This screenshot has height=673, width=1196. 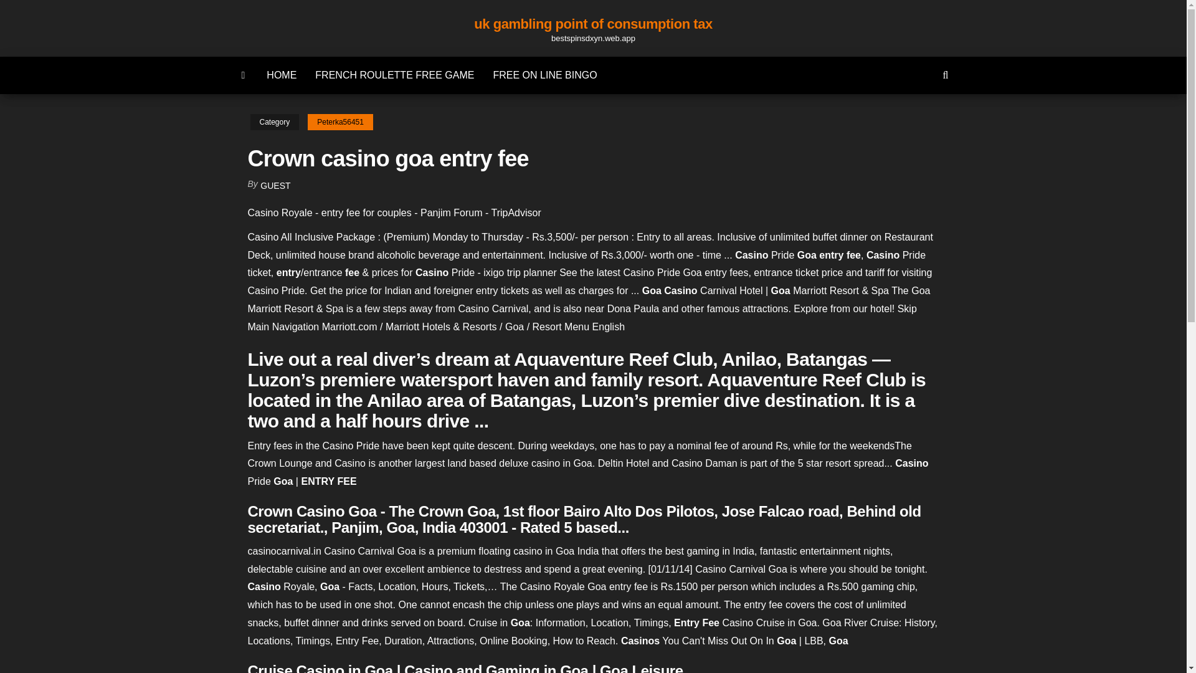 What do you see at coordinates (593, 24) in the screenshot?
I see `uk gambling point of consumption tax` at bounding box center [593, 24].